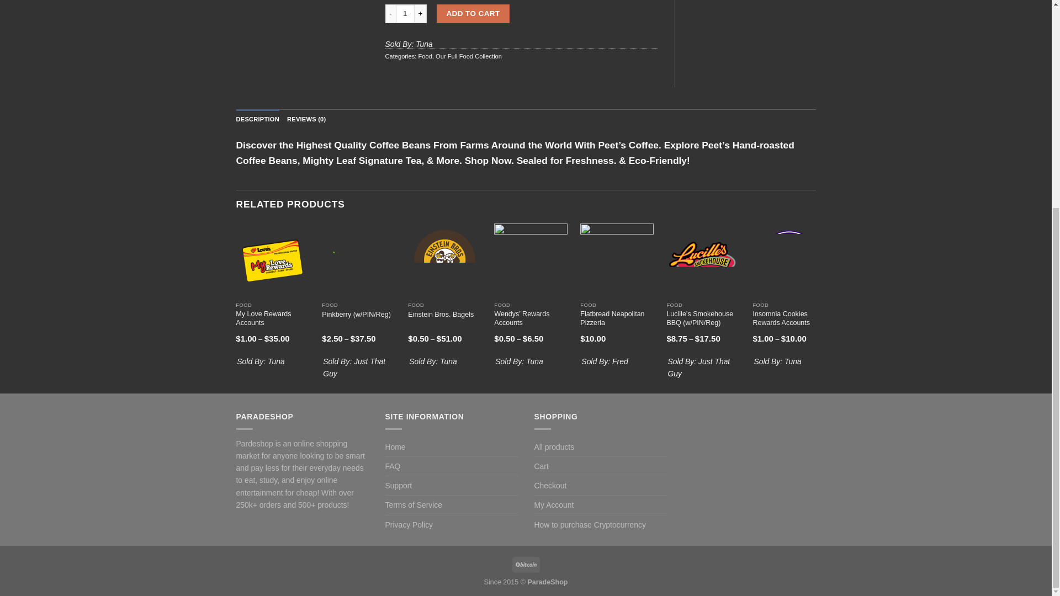  Describe the element at coordinates (276, 361) in the screenshot. I see `Tuna` at that location.